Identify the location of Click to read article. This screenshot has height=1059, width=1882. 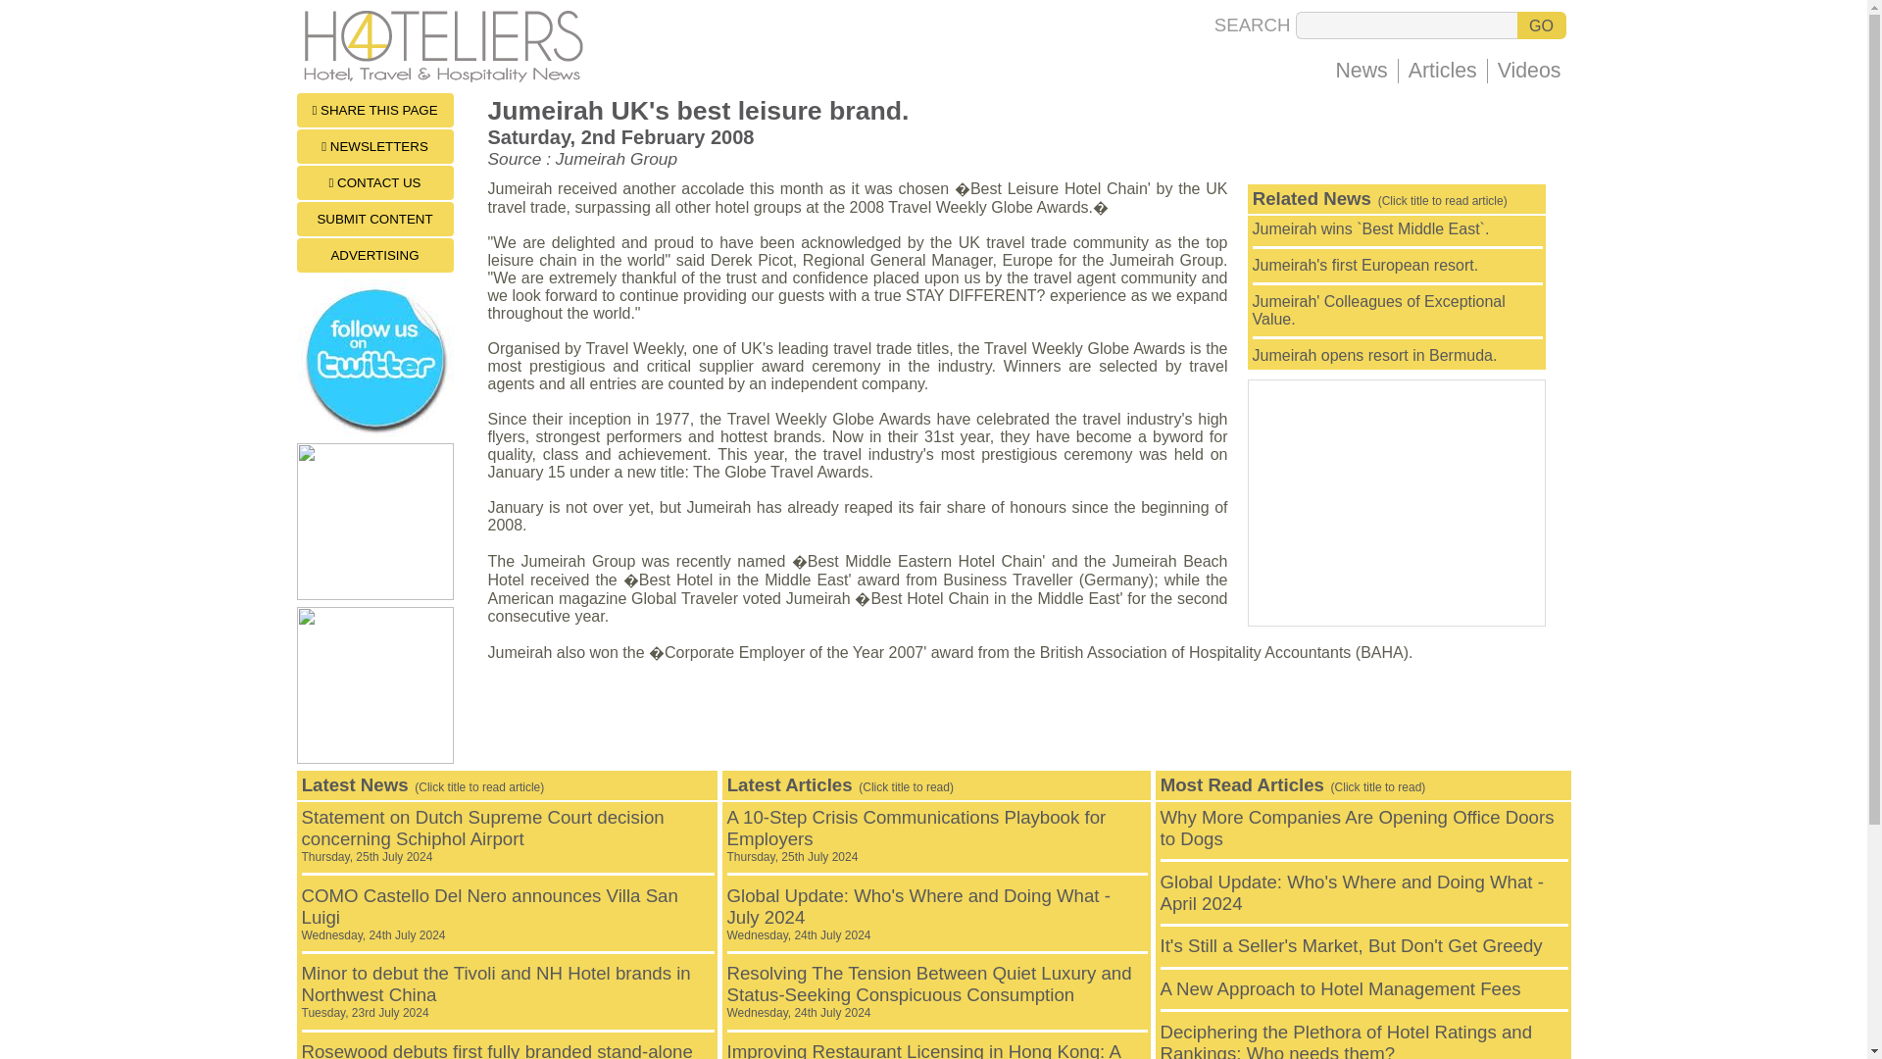
(1375, 355).